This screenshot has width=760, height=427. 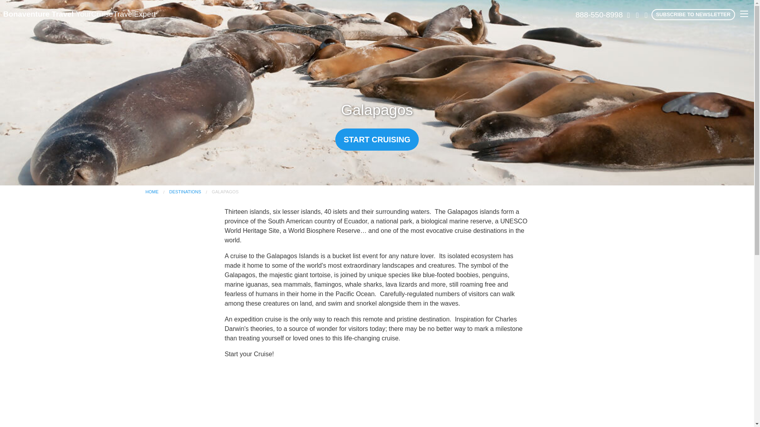 What do you see at coordinates (152, 192) in the screenshot?
I see `HOME` at bounding box center [152, 192].